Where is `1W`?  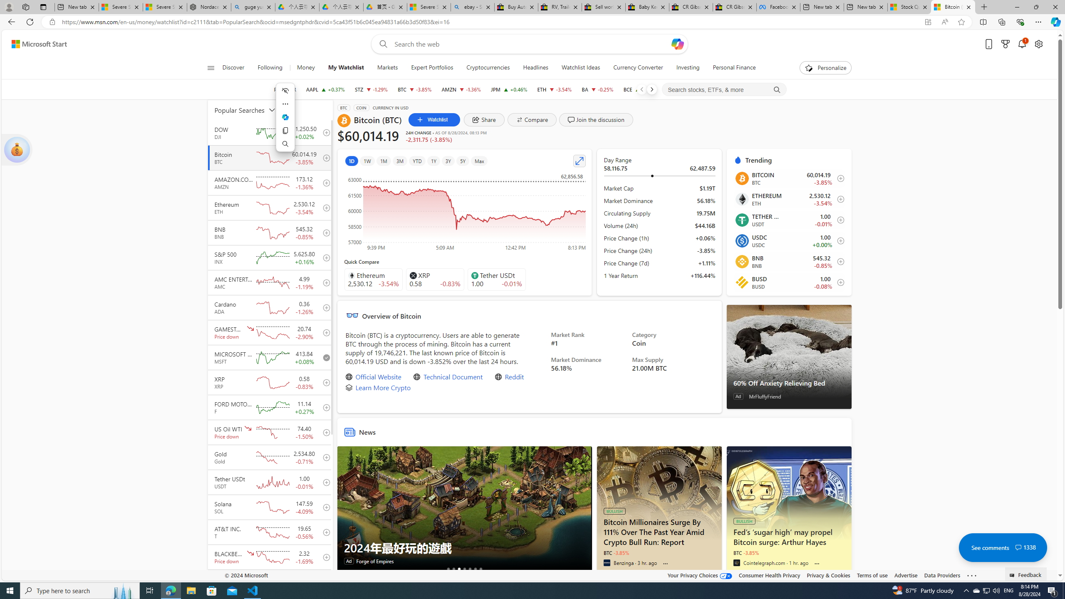
1W is located at coordinates (367, 161).